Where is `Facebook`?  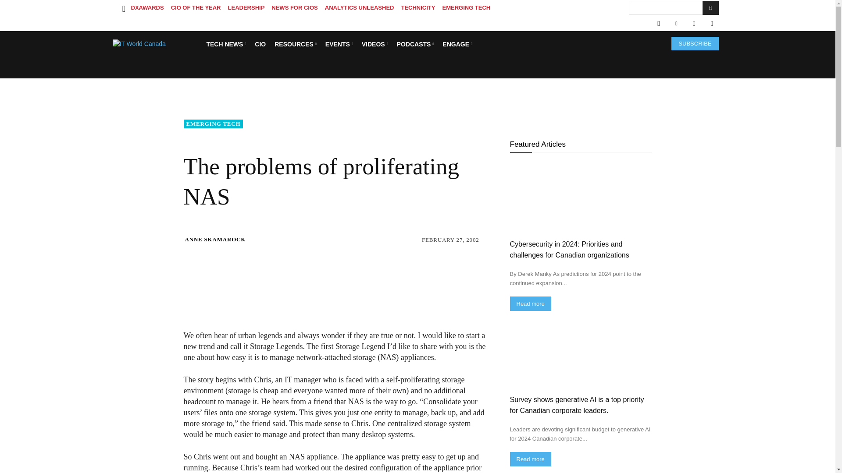
Facebook is located at coordinates (658, 24).